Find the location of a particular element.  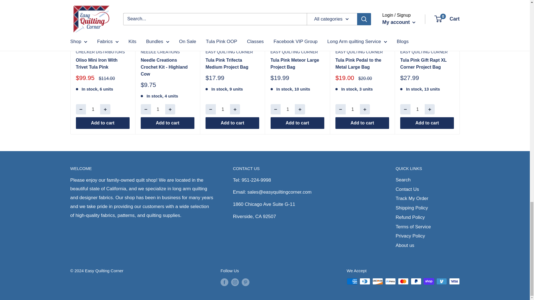

Decrease Quantity is located at coordinates (146, 109).